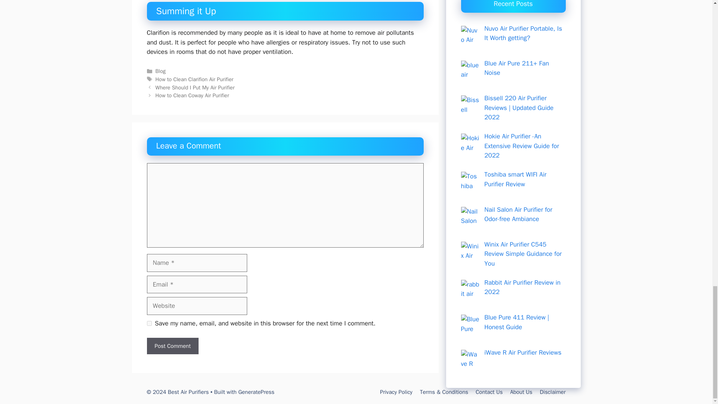 The width and height of the screenshot is (718, 404). What do you see at coordinates (149, 323) in the screenshot?
I see `yes` at bounding box center [149, 323].